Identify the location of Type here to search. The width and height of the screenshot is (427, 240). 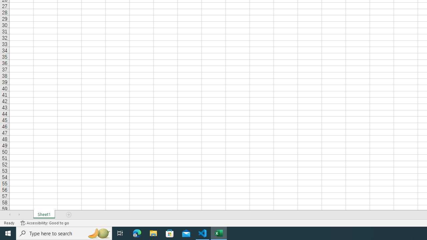
(64, 233).